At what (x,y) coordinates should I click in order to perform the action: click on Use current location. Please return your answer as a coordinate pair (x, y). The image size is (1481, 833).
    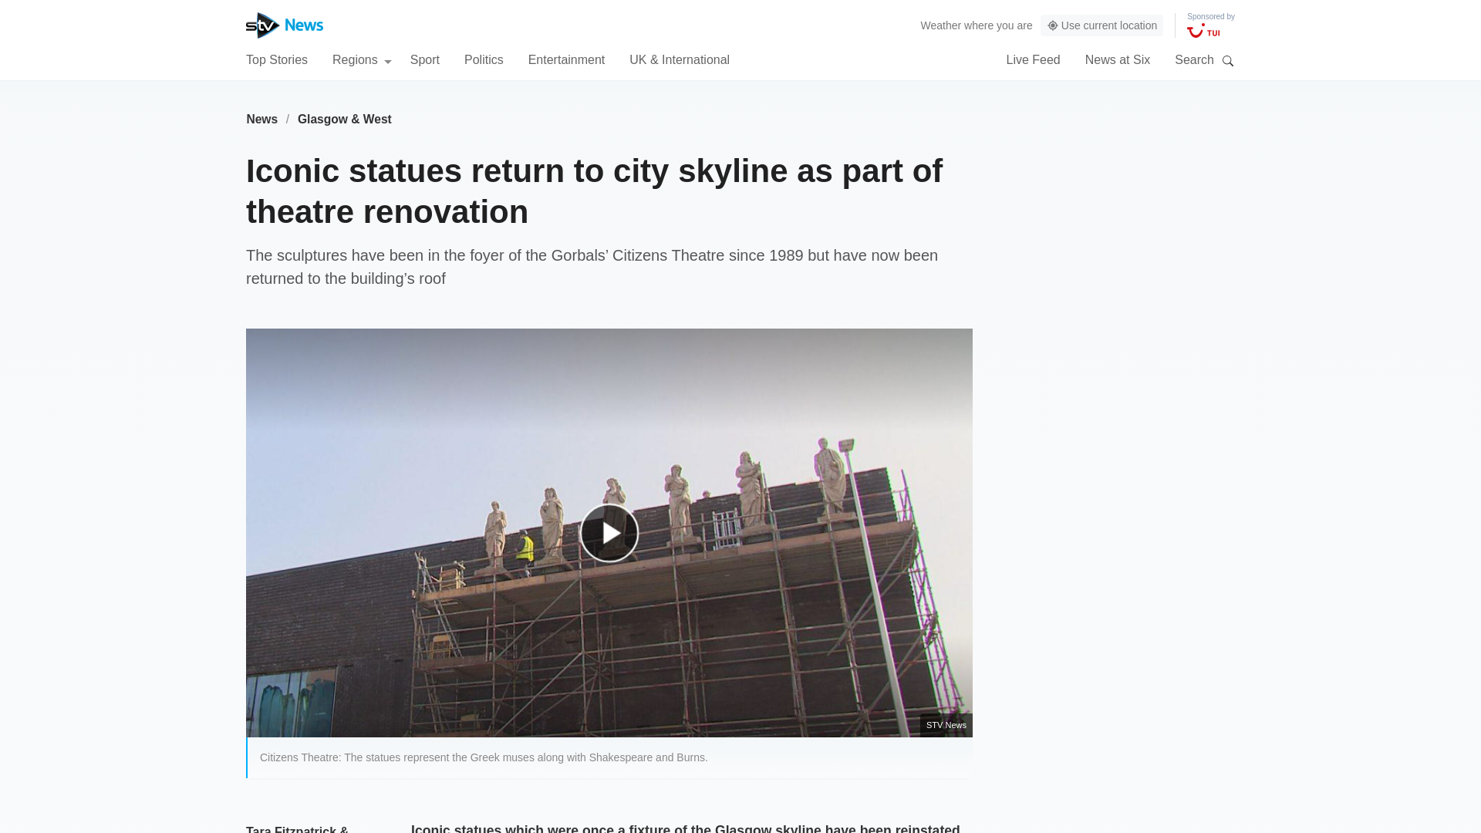
    Looking at the image, I should click on (1102, 25).